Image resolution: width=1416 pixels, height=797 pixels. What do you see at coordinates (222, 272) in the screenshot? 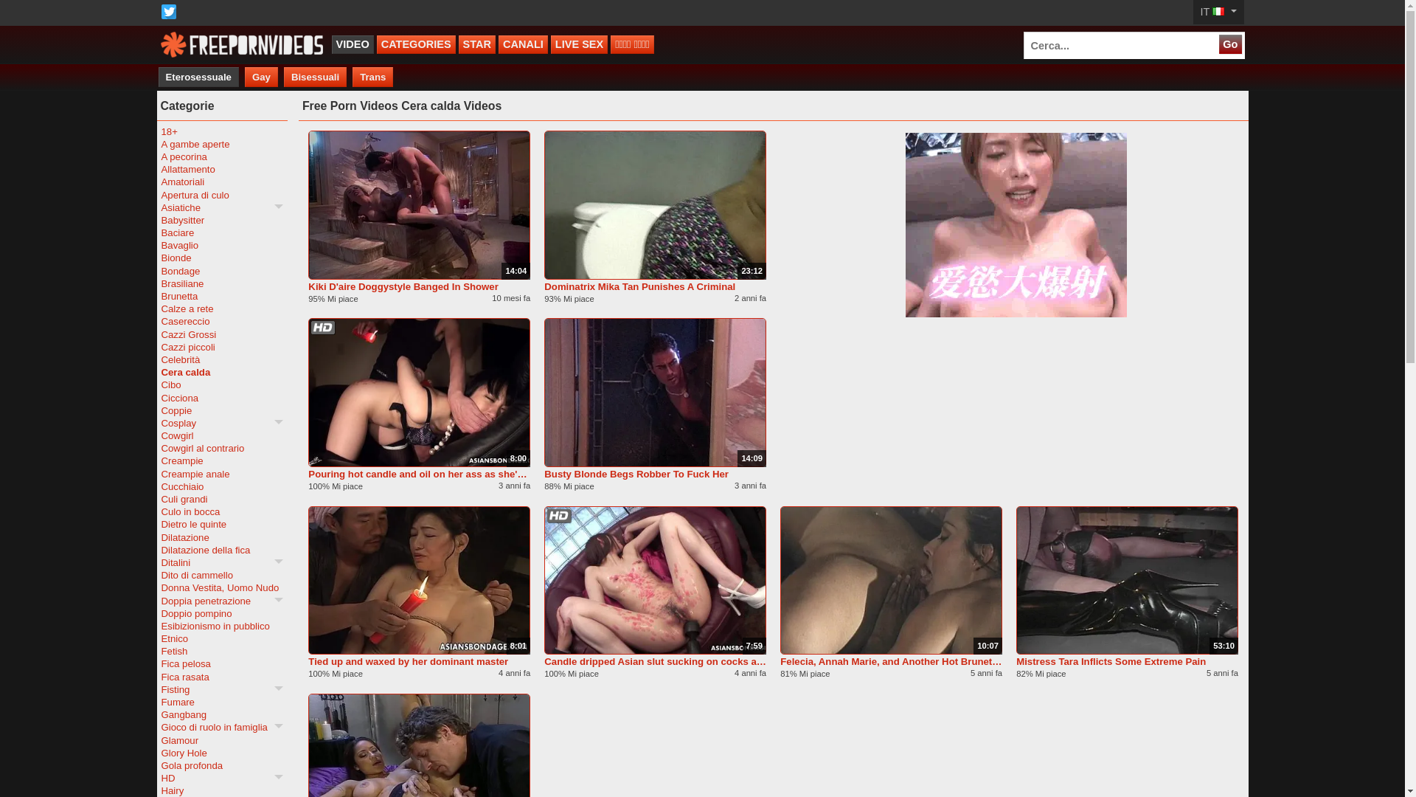
I see `Bondage` at bounding box center [222, 272].